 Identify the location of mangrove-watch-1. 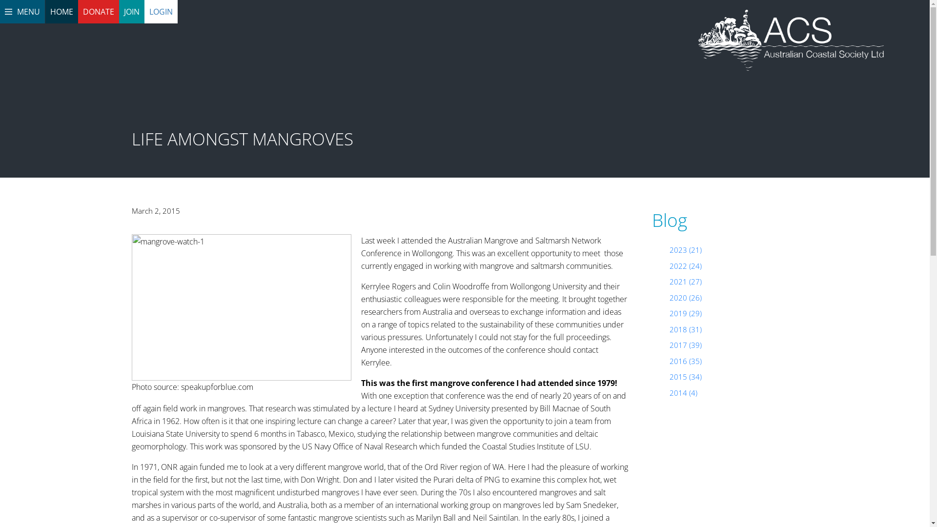
(242, 307).